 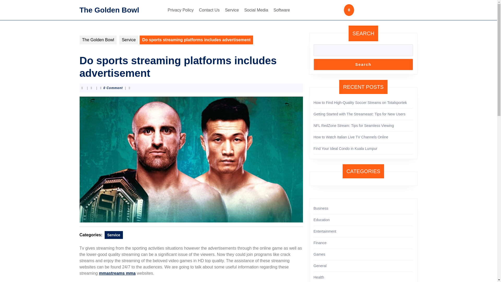 What do you see at coordinates (98, 40) in the screenshot?
I see `The Golden Bowl` at bounding box center [98, 40].